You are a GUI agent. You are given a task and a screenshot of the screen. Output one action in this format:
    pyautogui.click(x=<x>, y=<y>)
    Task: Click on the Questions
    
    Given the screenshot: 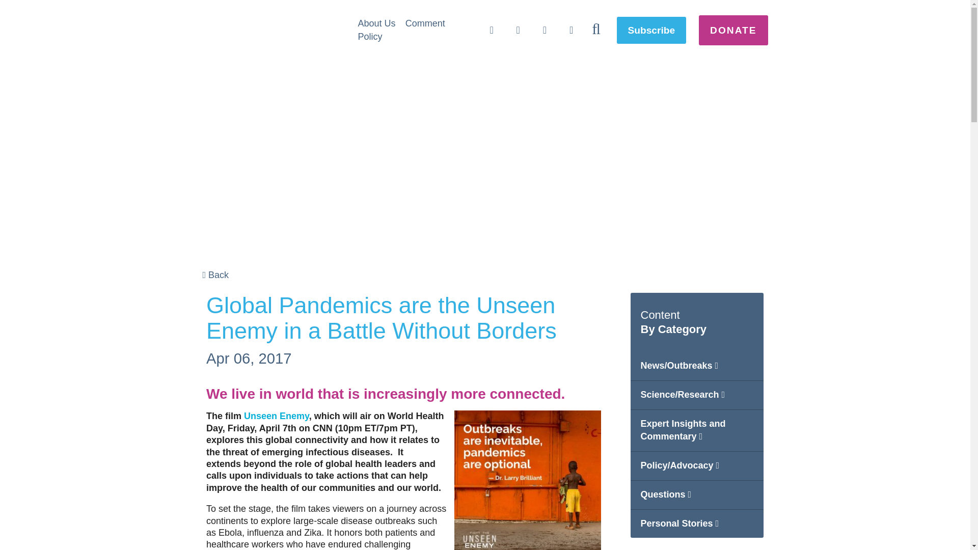 What is the action you would take?
    pyautogui.click(x=697, y=495)
    